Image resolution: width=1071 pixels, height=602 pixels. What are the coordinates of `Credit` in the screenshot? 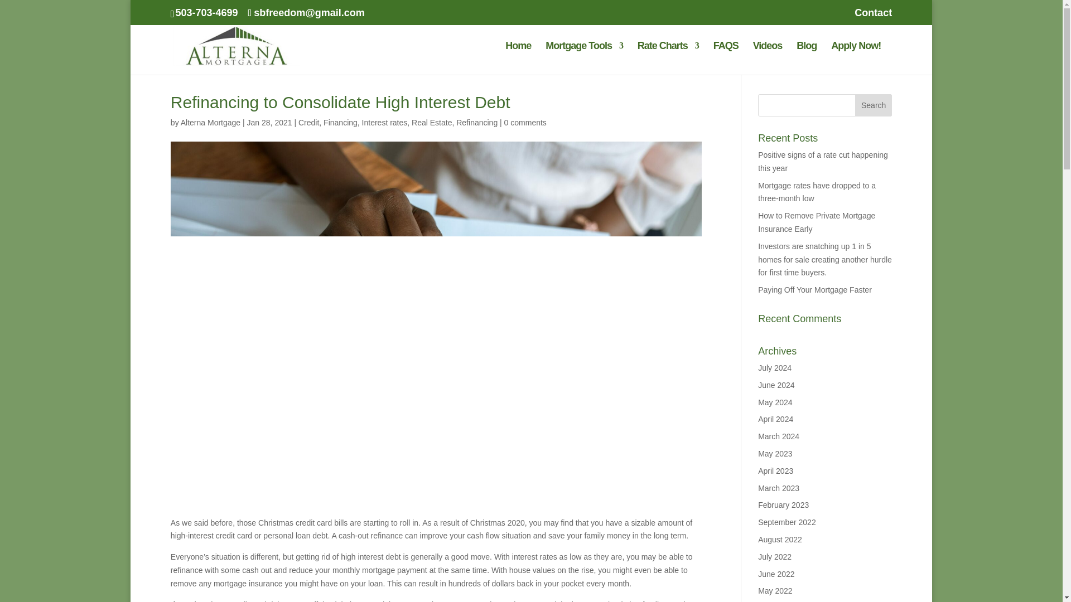 It's located at (309, 122).